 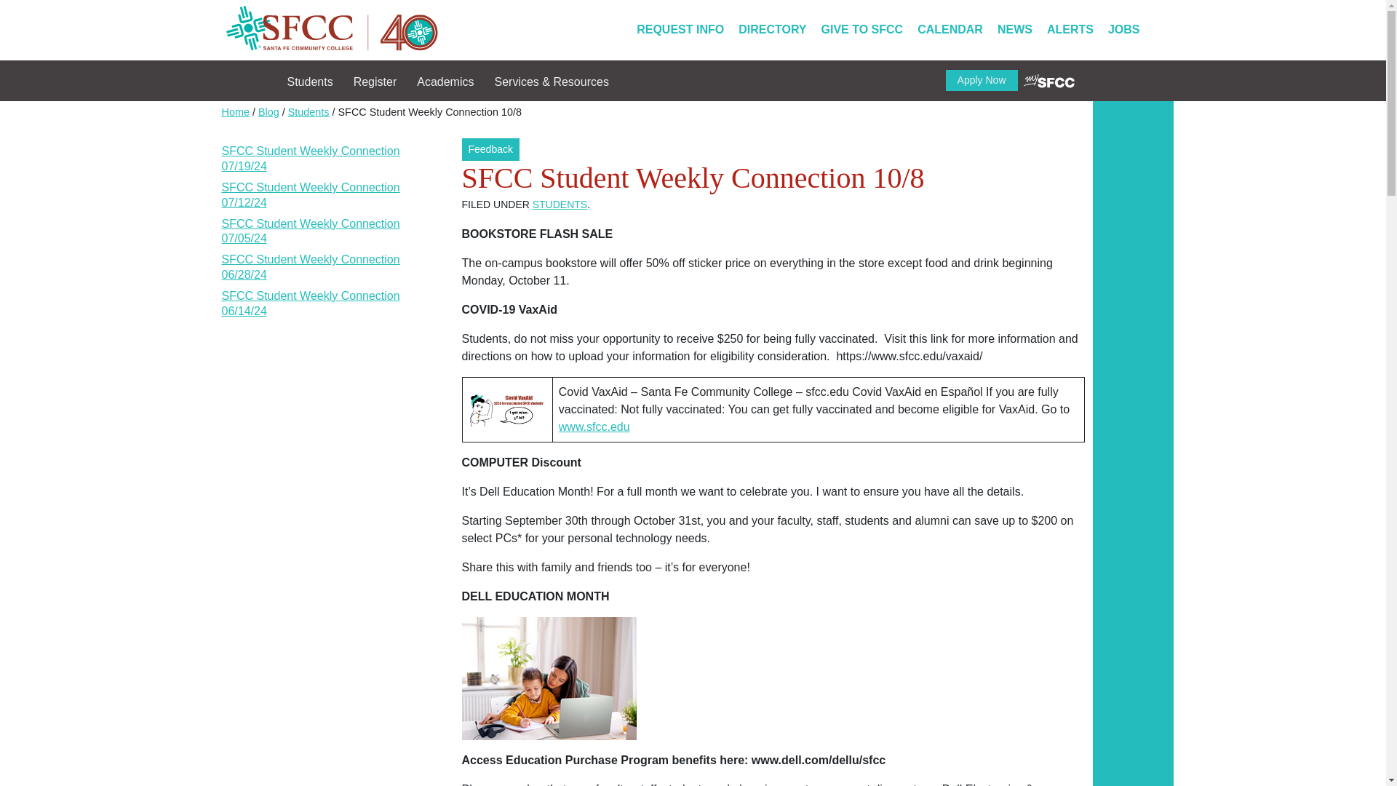 What do you see at coordinates (319, 80) in the screenshot?
I see `Students` at bounding box center [319, 80].